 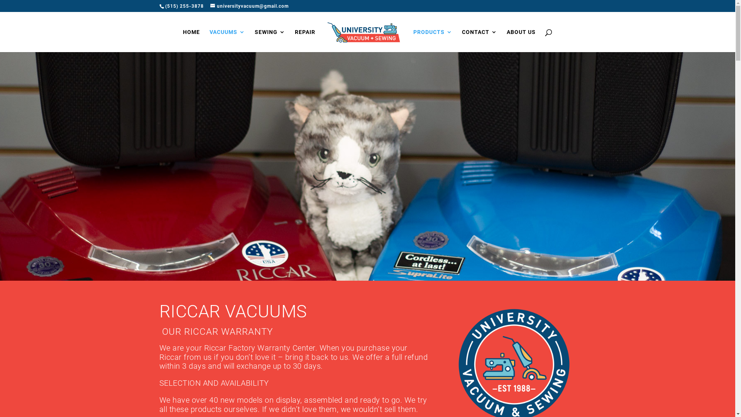 What do you see at coordinates (249, 6) in the screenshot?
I see `universityvacuum@gmail.com` at bounding box center [249, 6].